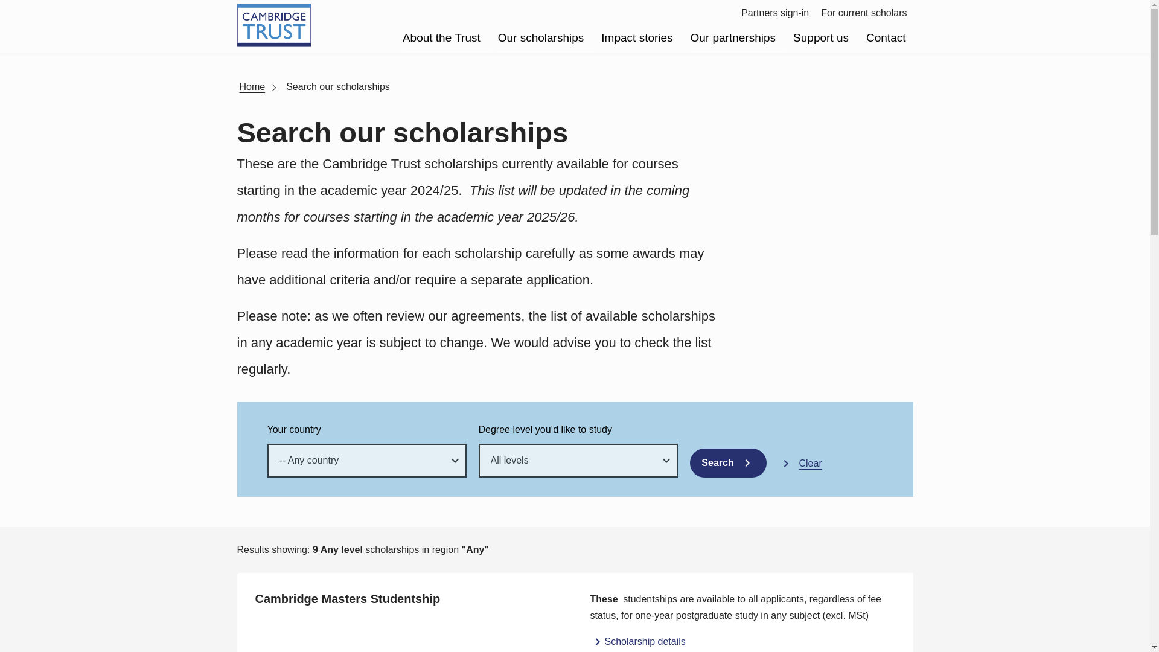 Image resolution: width=1159 pixels, height=652 pixels. Describe the element at coordinates (338, 86) in the screenshot. I see `Search our scholarships` at that location.